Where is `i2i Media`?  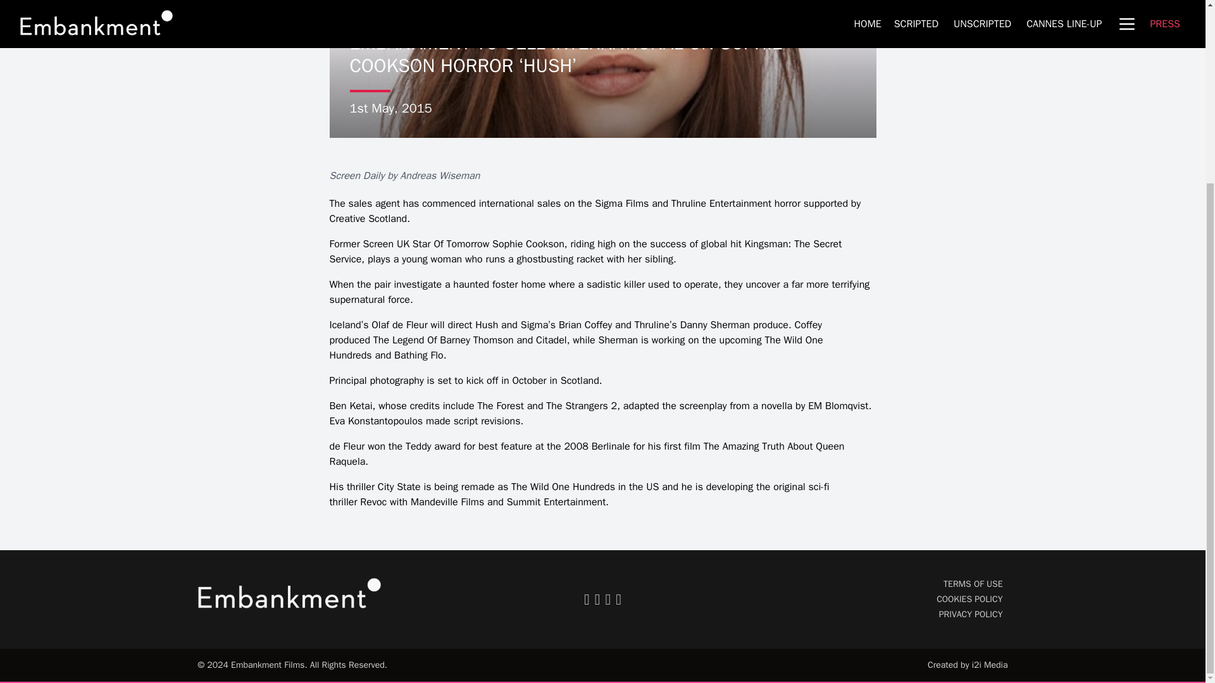
i2i Media is located at coordinates (990, 665).